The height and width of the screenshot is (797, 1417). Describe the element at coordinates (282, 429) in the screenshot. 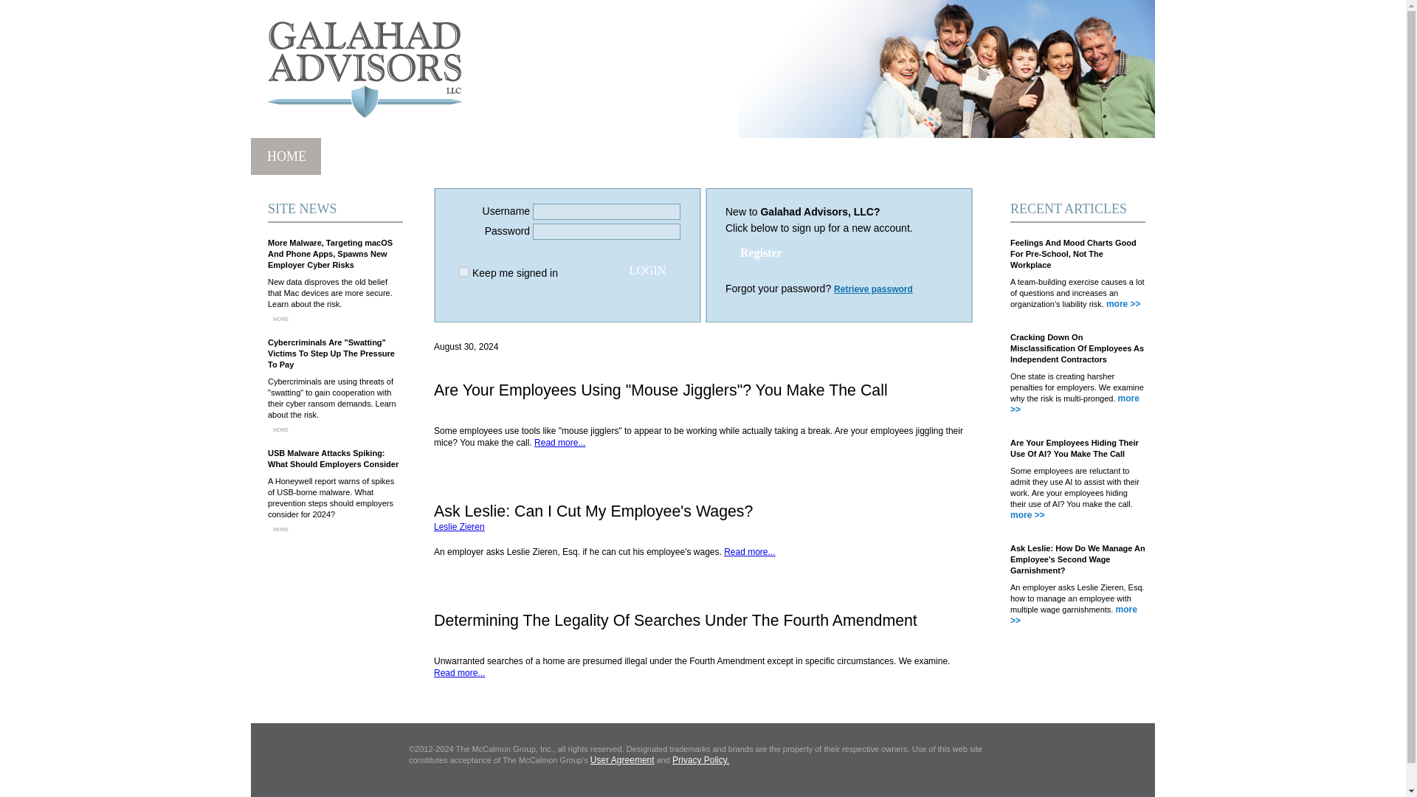

I see `MORE` at that location.